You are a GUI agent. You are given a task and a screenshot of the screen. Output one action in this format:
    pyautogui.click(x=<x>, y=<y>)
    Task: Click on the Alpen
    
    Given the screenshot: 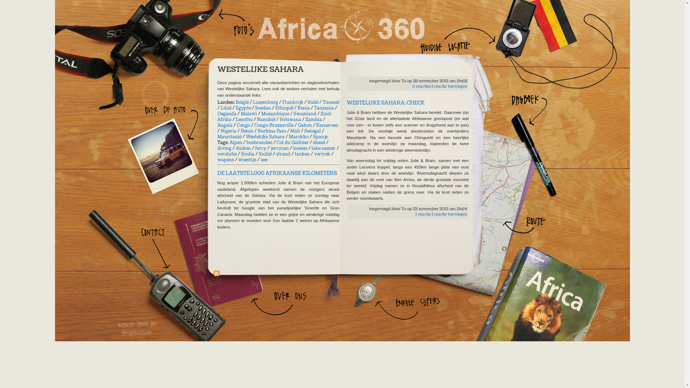 What is the action you would take?
    pyautogui.click(x=236, y=143)
    